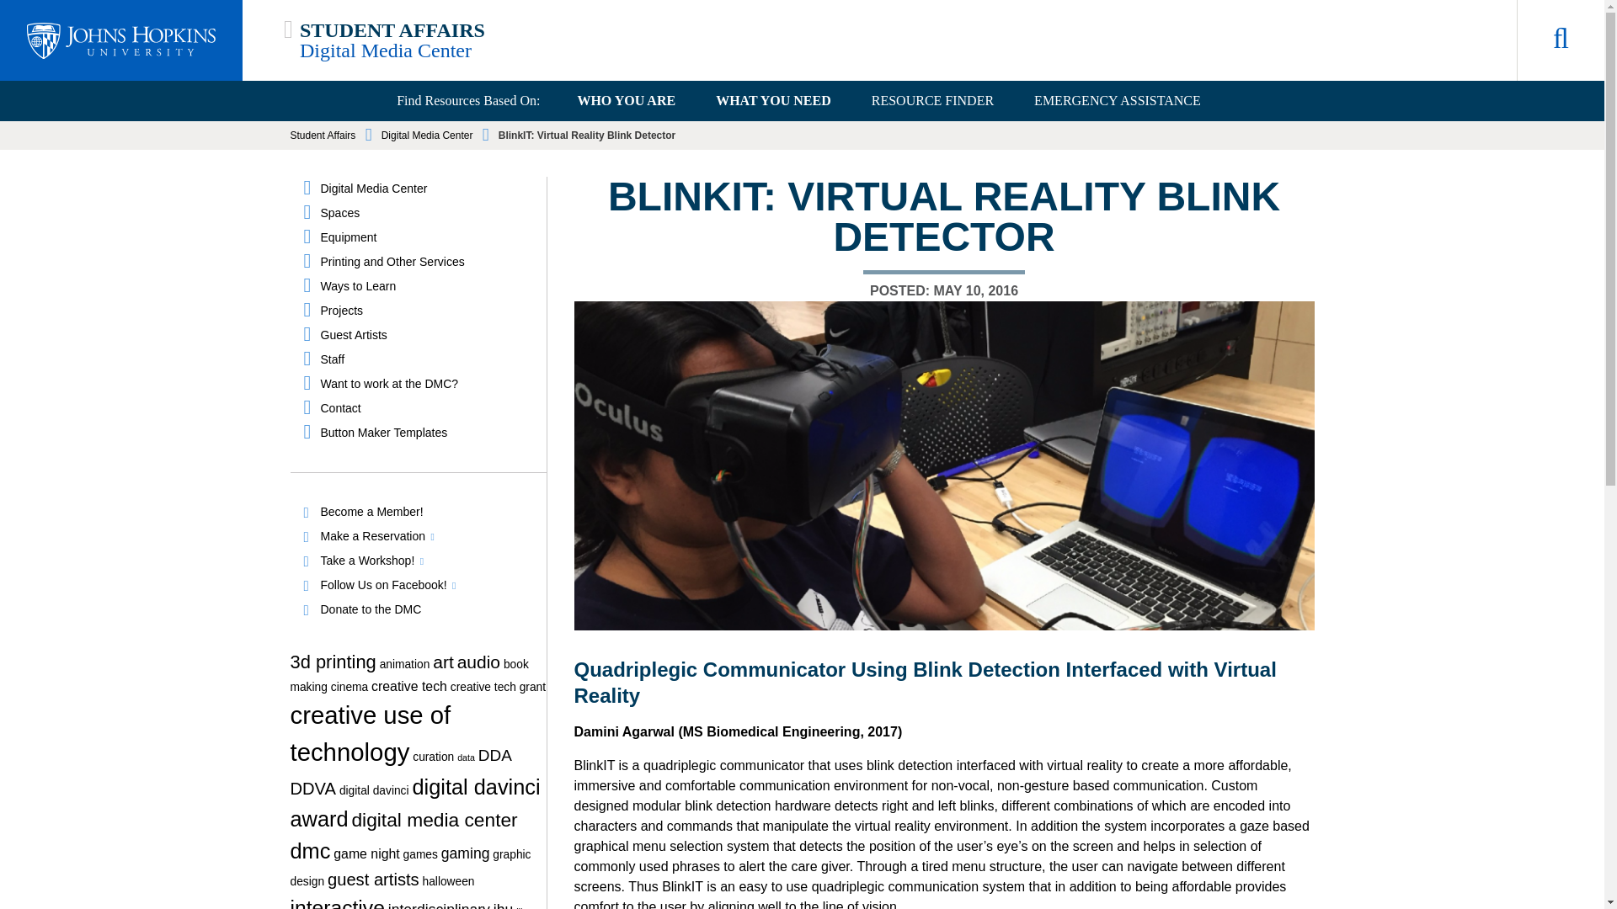 This screenshot has height=909, width=1617. I want to click on Equipment, so click(426, 237).